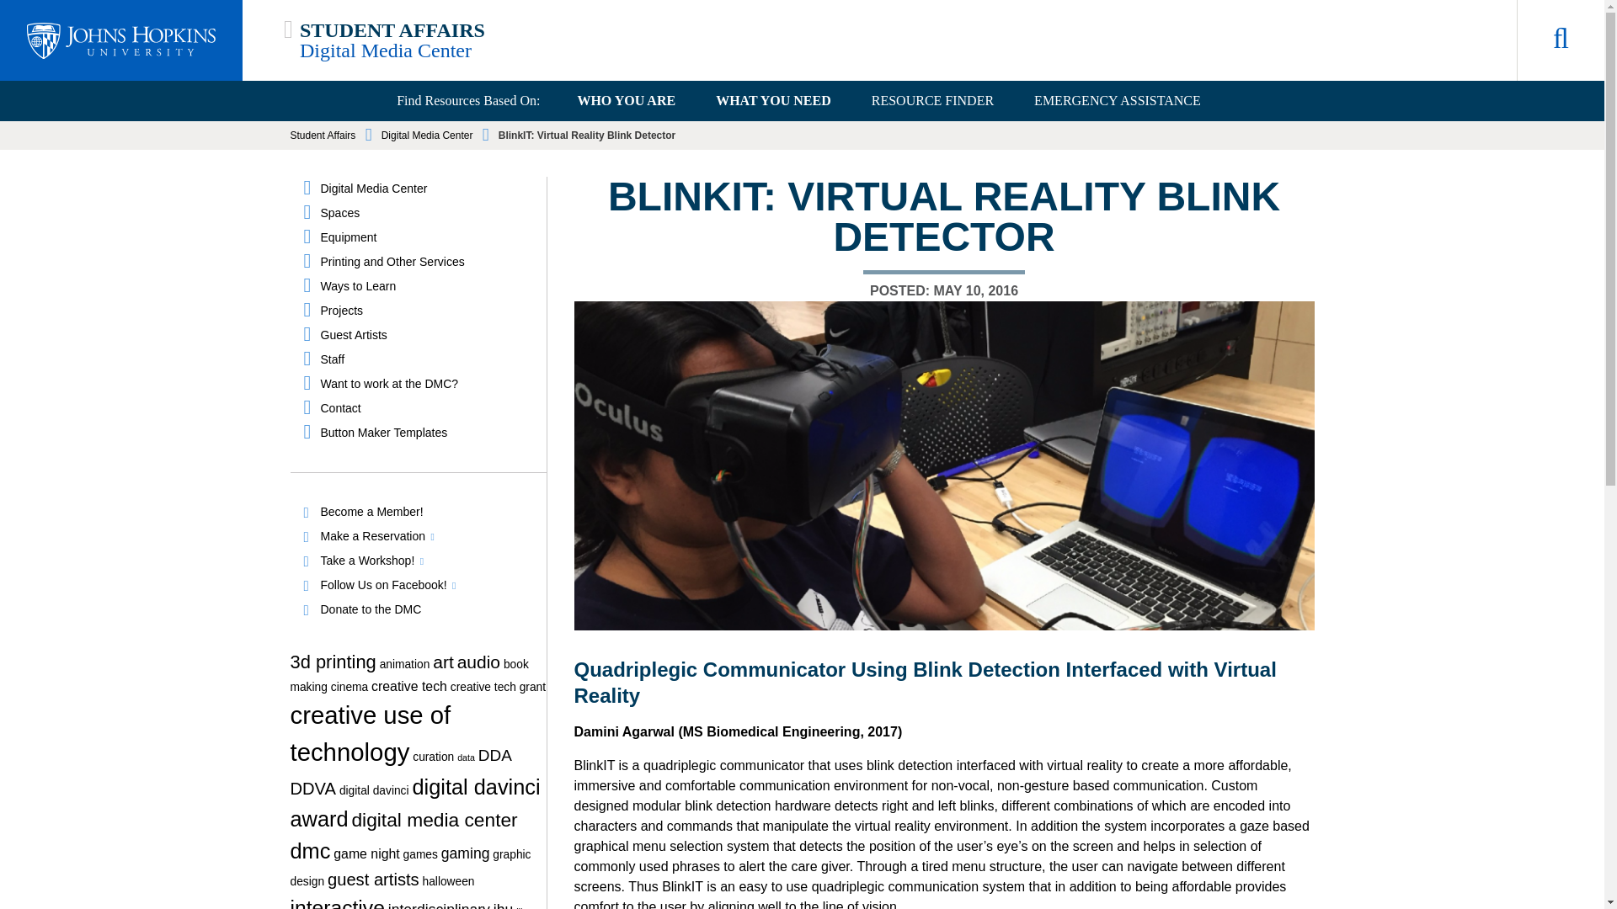 This screenshot has height=909, width=1617. I want to click on Equipment, so click(426, 237).